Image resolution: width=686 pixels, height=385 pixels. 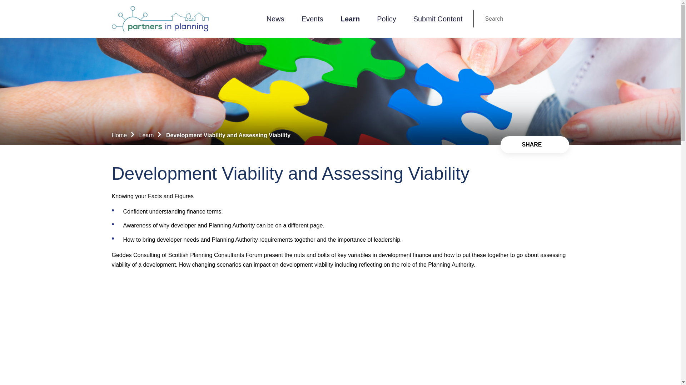 What do you see at coordinates (312, 19) in the screenshot?
I see `Events` at bounding box center [312, 19].